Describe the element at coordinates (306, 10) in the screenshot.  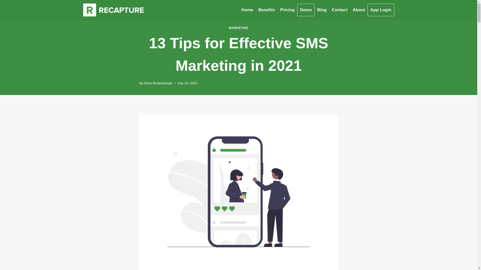
I see `Demo` at that location.